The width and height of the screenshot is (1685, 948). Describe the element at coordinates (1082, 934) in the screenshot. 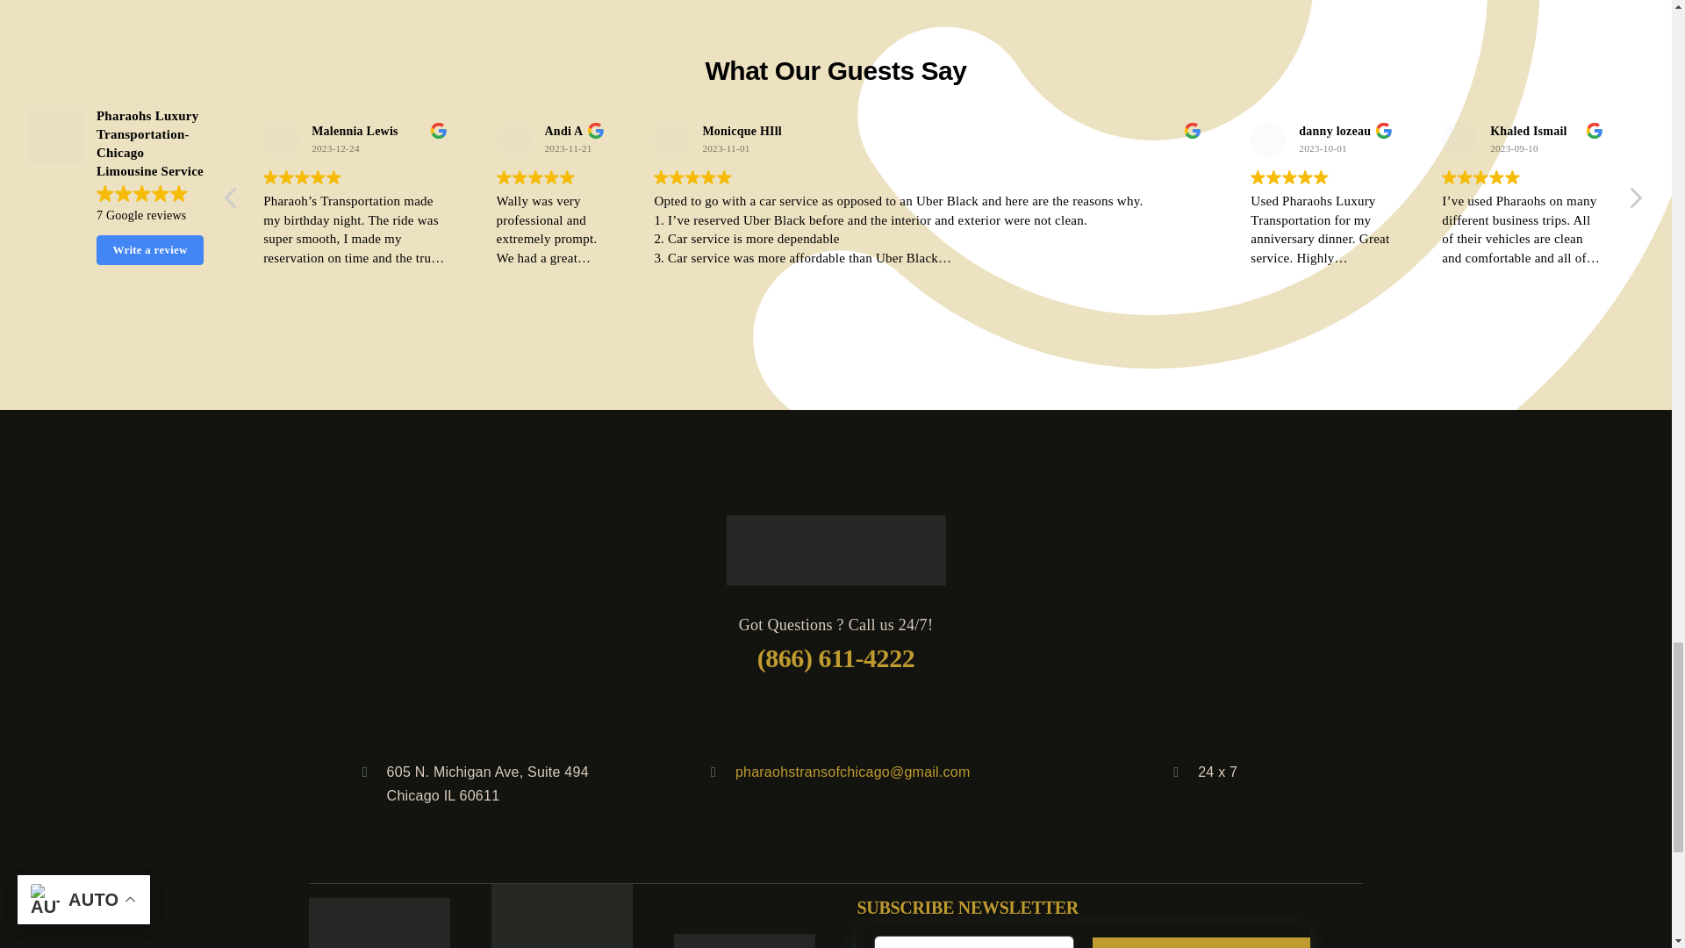

I see `Stay updated` at that location.